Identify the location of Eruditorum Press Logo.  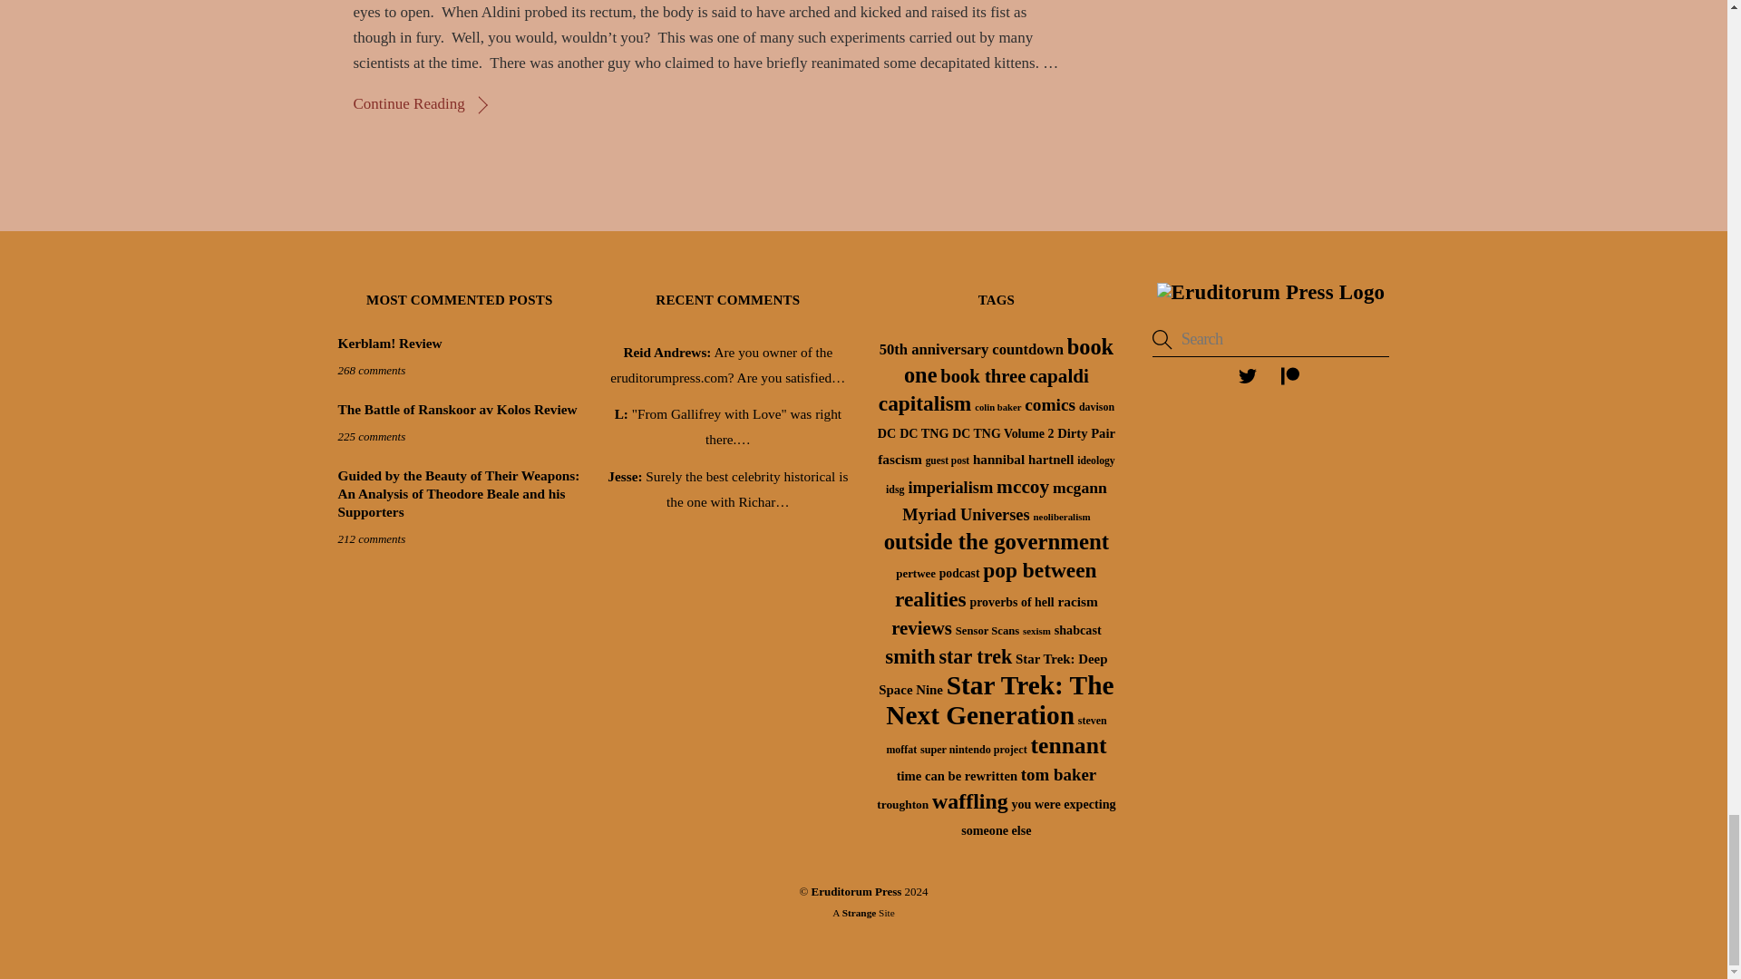
(1271, 293).